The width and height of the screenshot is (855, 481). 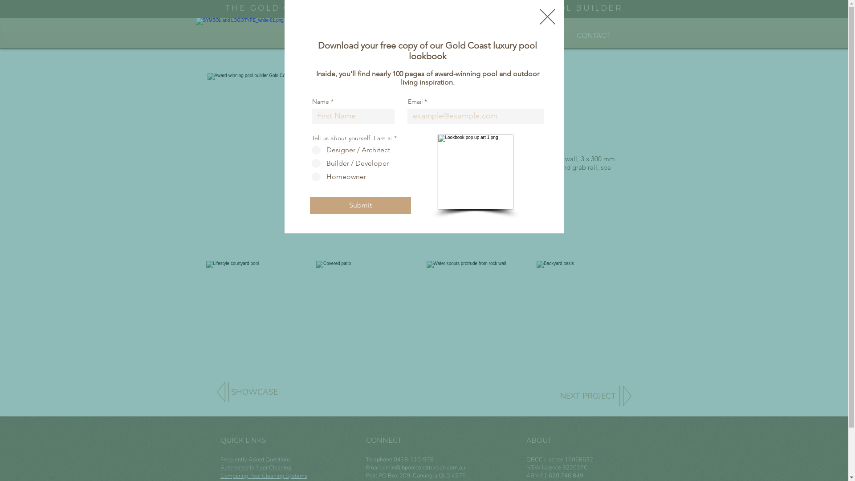 I want to click on Embedded Content, so click(x=467, y=18).